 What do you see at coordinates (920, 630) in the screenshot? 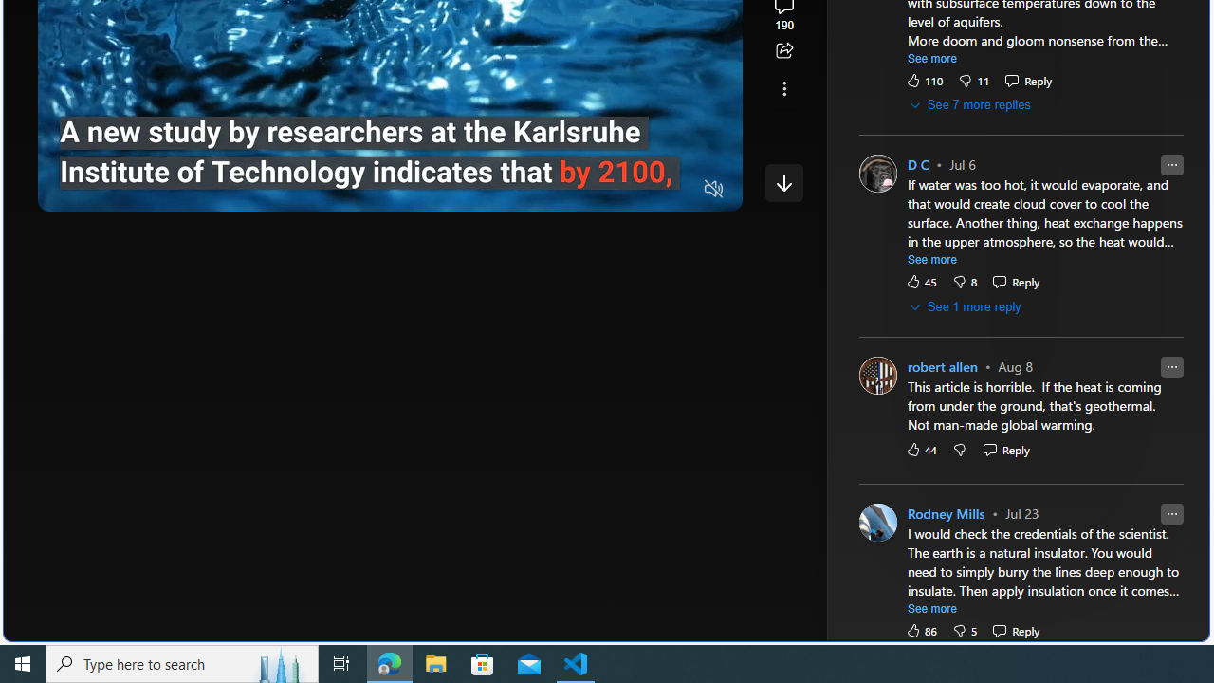
I see `86 Like` at bounding box center [920, 630].